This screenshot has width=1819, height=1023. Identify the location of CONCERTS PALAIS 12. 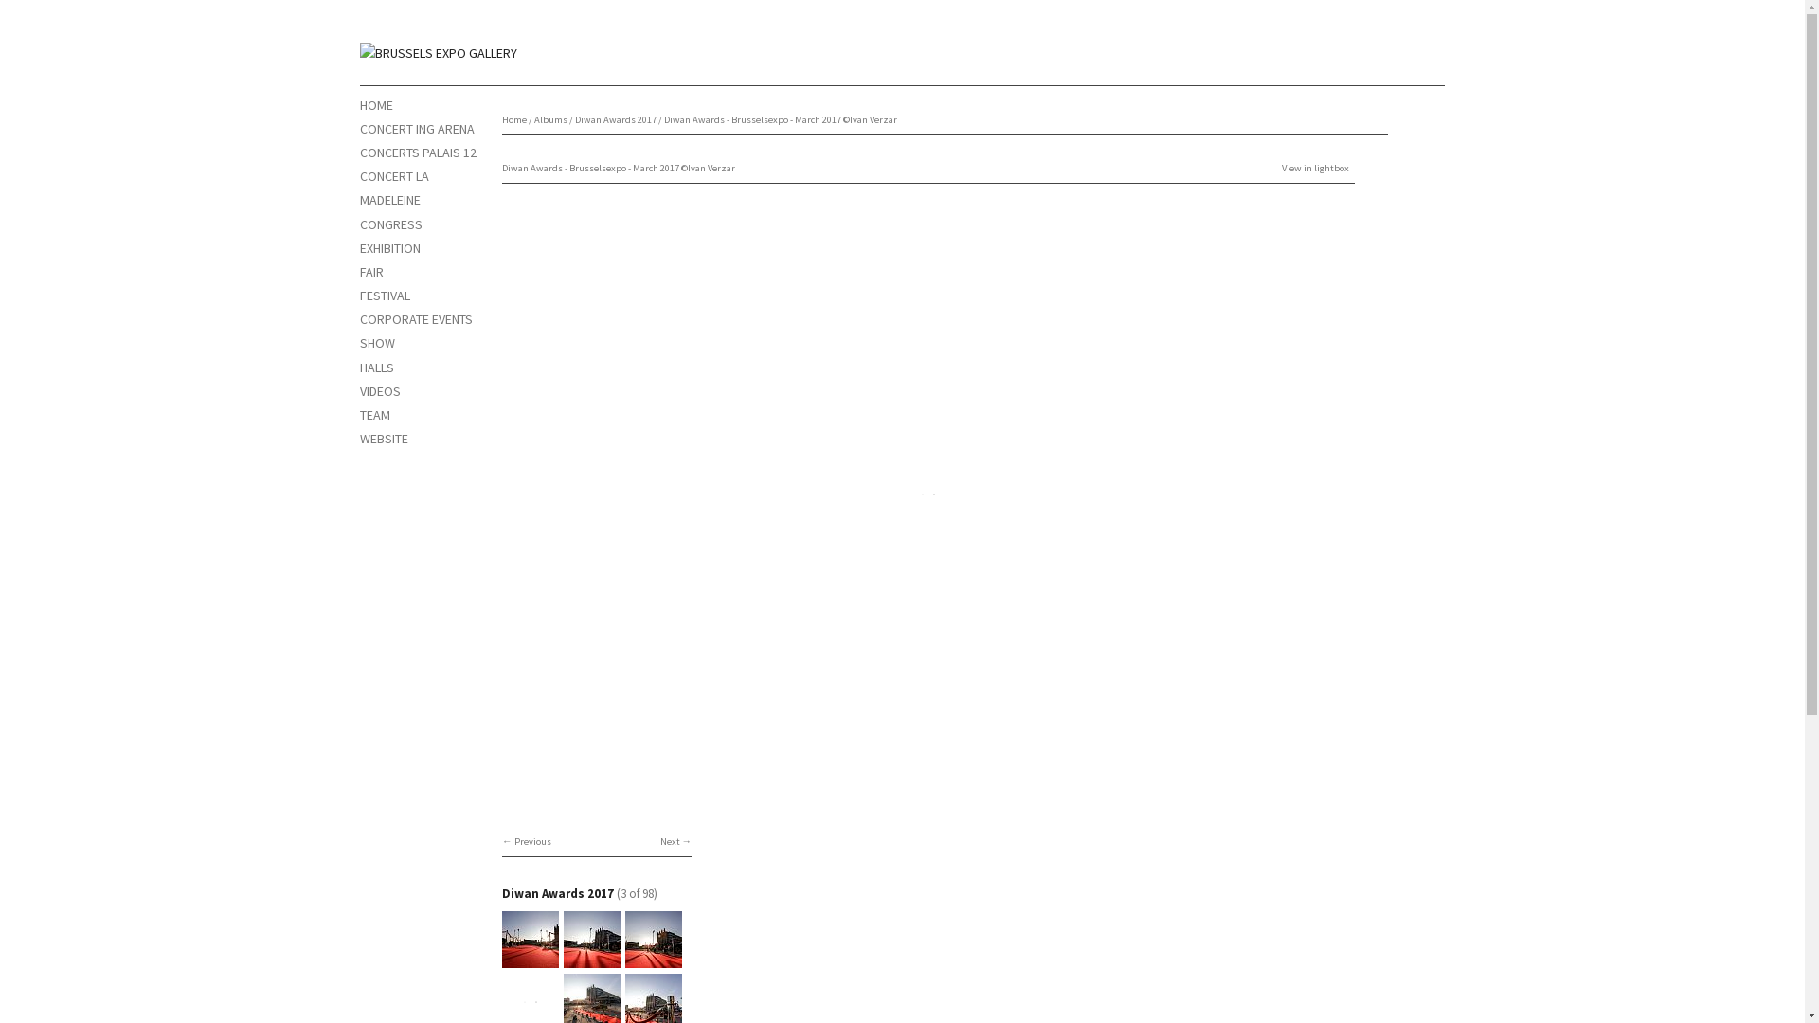
(419, 153).